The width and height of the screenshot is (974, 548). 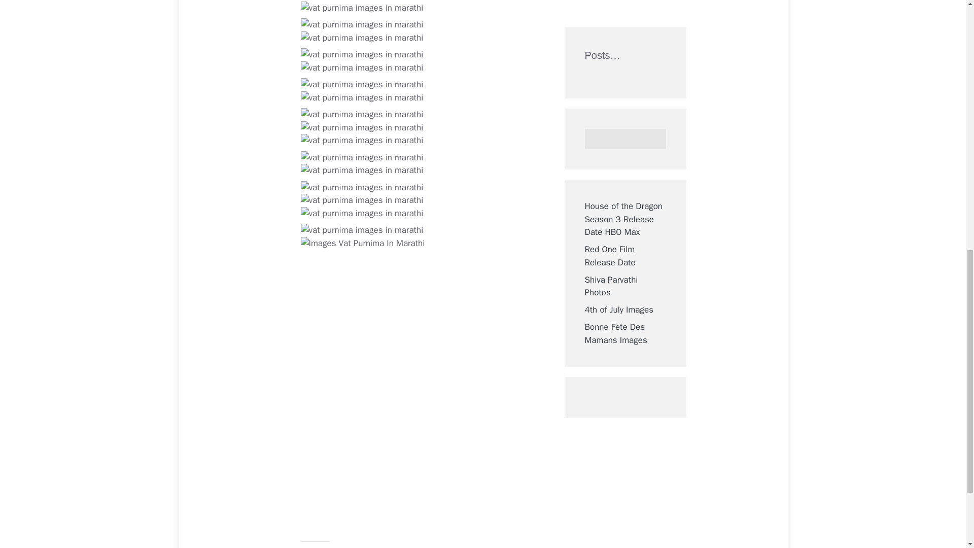 What do you see at coordinates (361, 67) in the screenshot?
I see `Vat Purnima Images In Marathi 9` at bounding box center [361, 67].